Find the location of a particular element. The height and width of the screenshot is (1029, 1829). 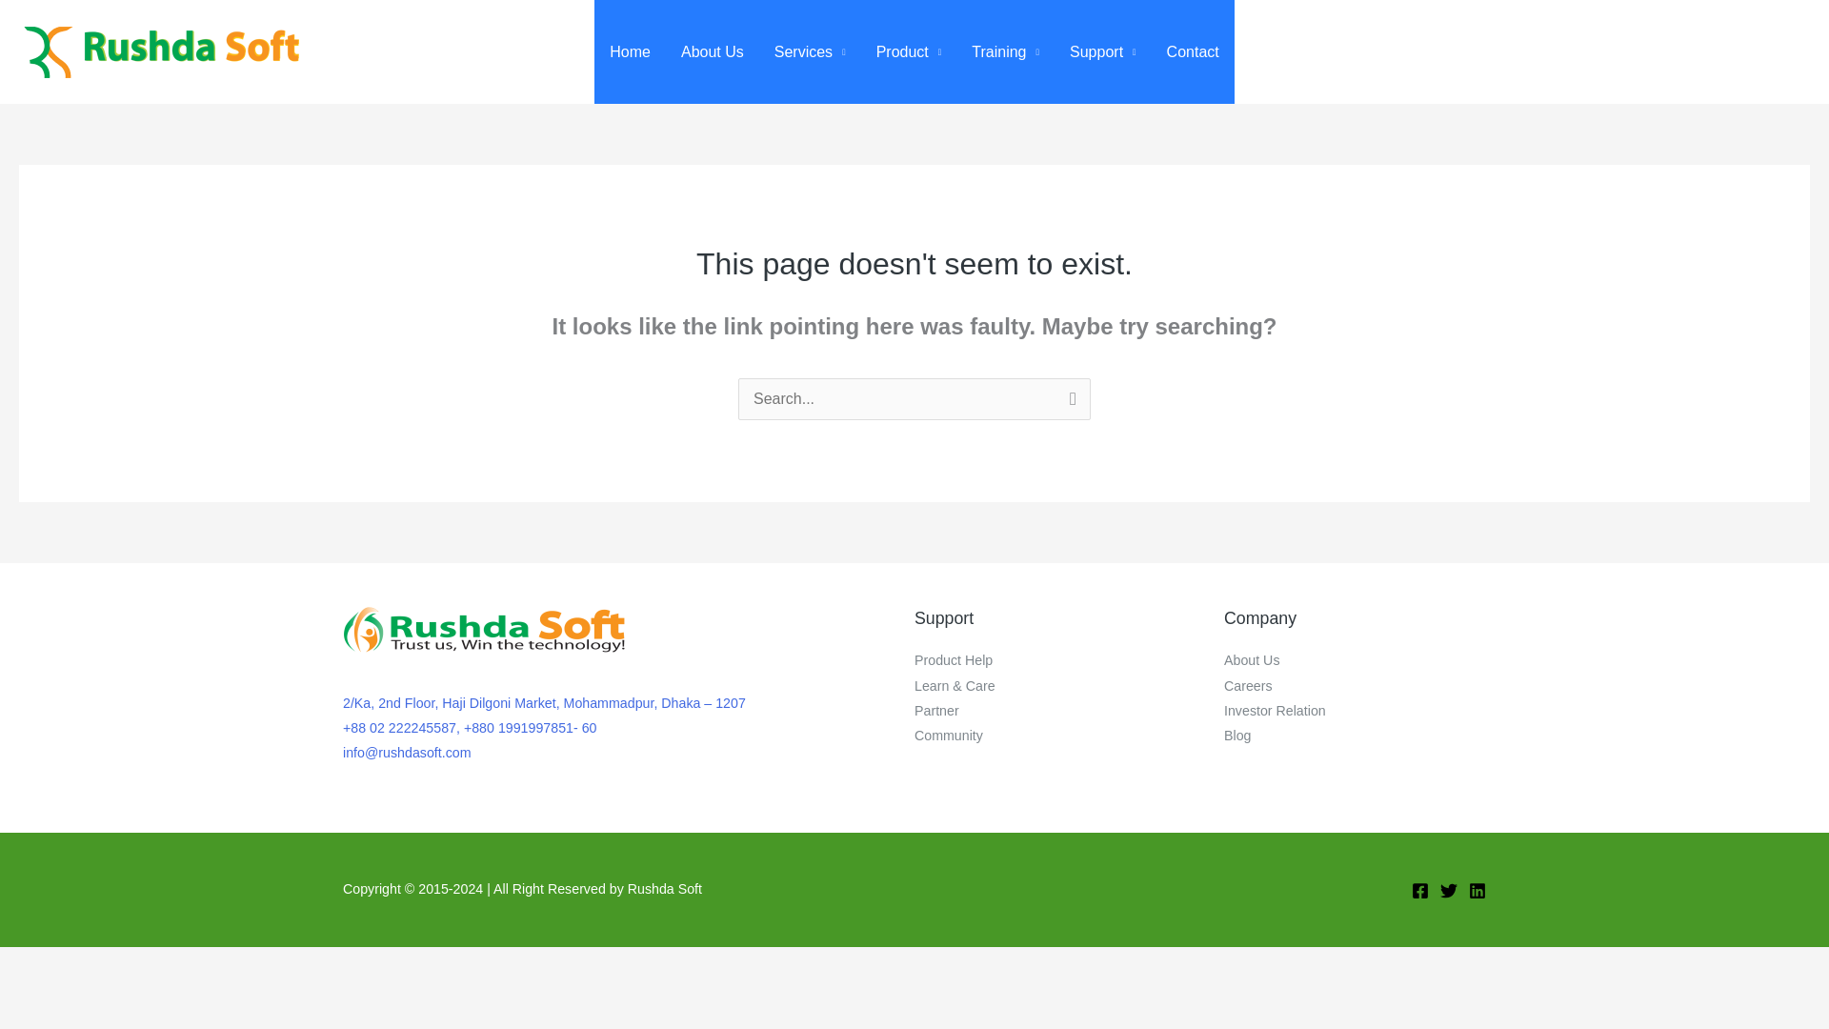

Support is located at coordinates (1103, 51).